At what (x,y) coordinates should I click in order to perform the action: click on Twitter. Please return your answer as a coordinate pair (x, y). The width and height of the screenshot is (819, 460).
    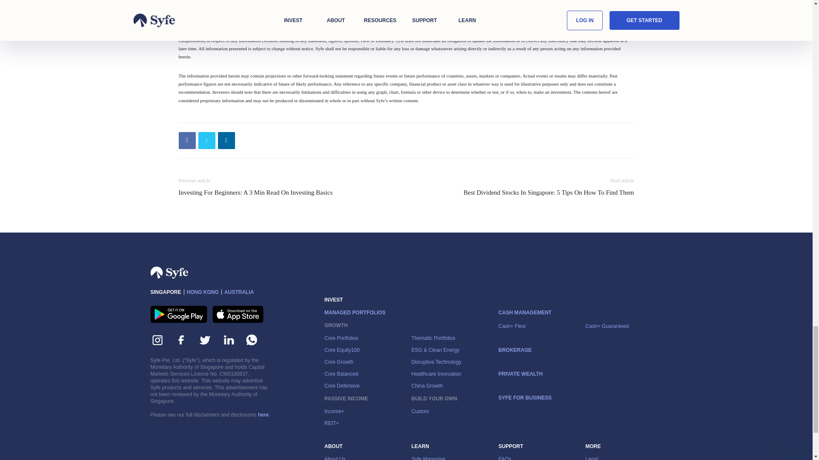
    Looking at the image, I should click on (206, 140).